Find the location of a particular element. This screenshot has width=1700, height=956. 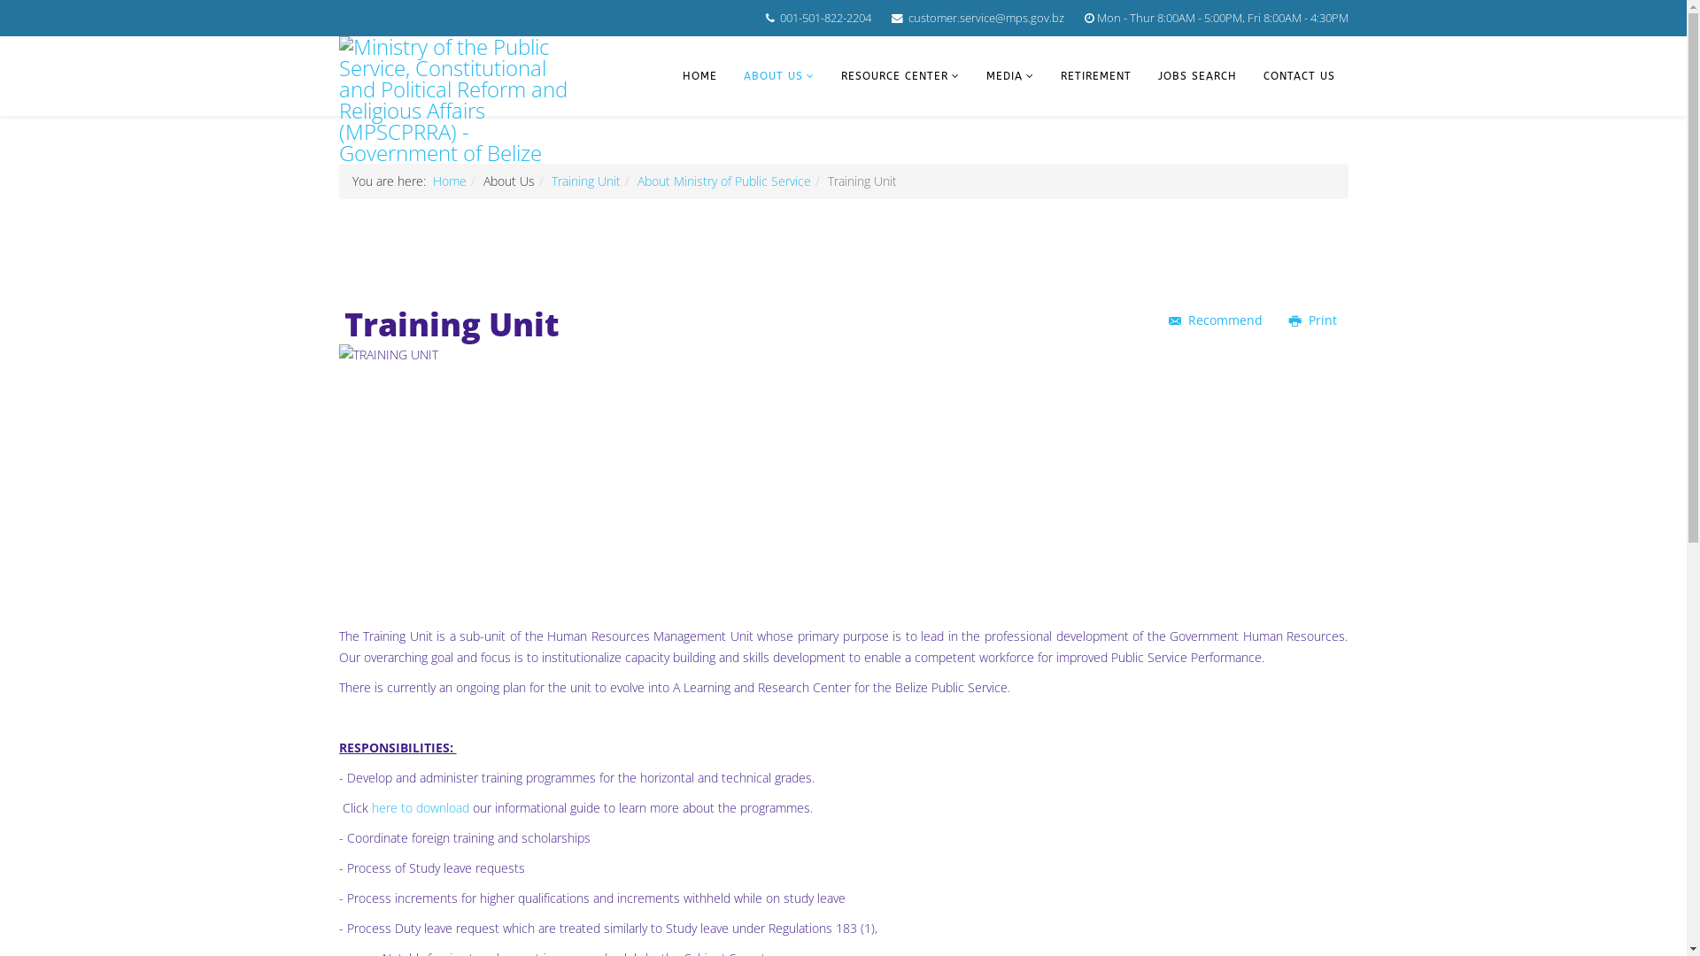

Home is located at coordinates (449, 181).